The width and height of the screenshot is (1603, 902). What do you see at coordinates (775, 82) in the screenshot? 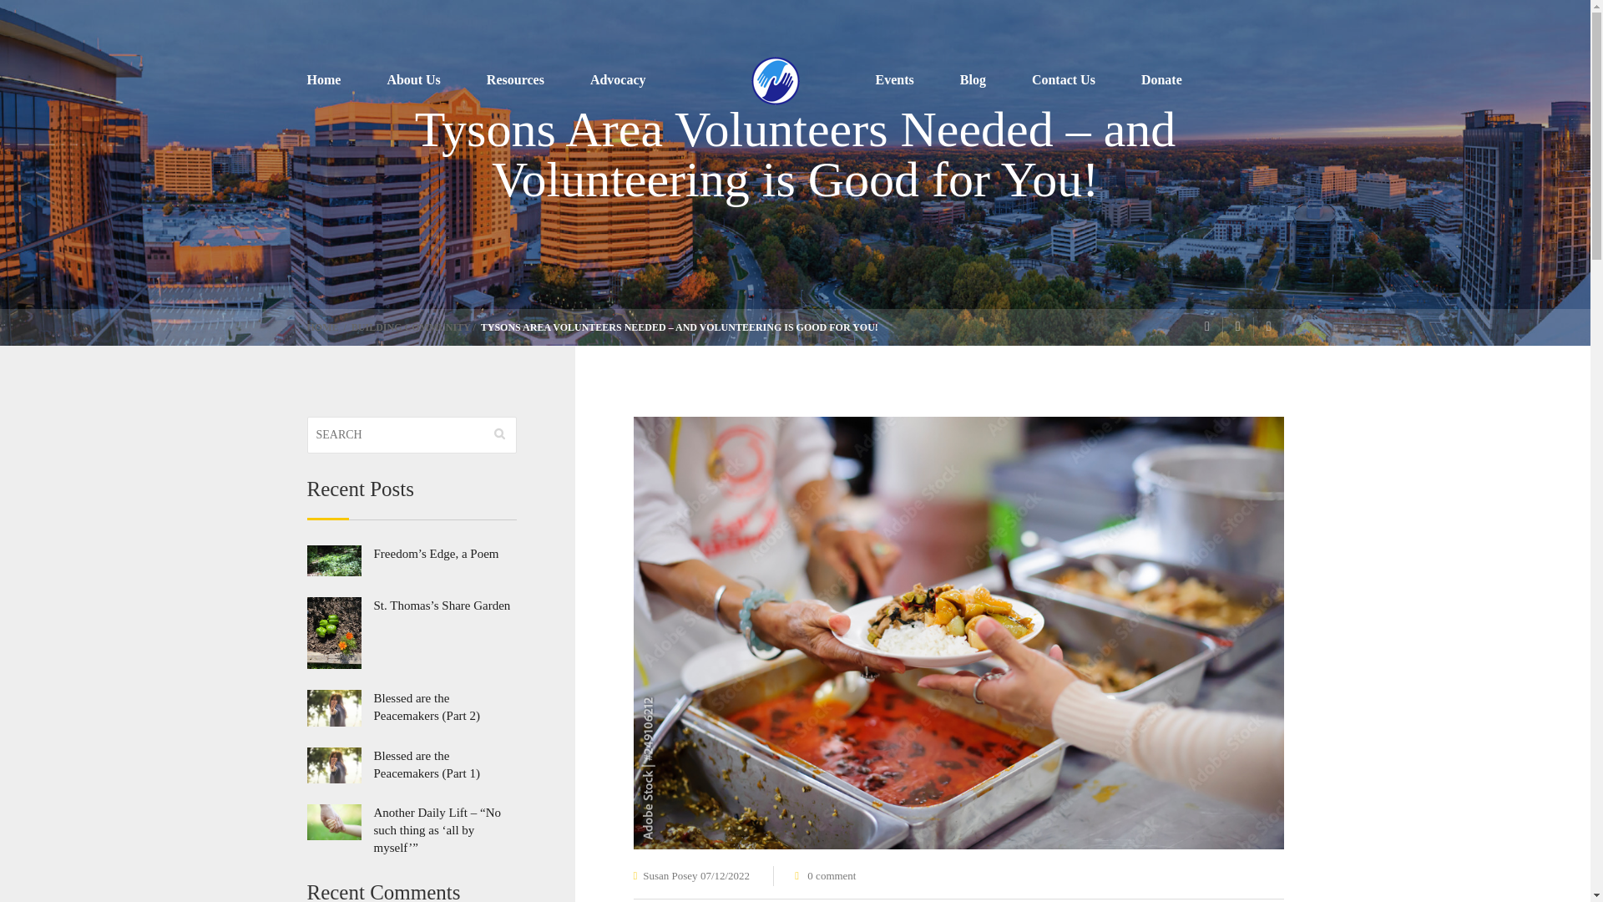
I see `Tysons Interfaith` at bounding box center [775, 82].